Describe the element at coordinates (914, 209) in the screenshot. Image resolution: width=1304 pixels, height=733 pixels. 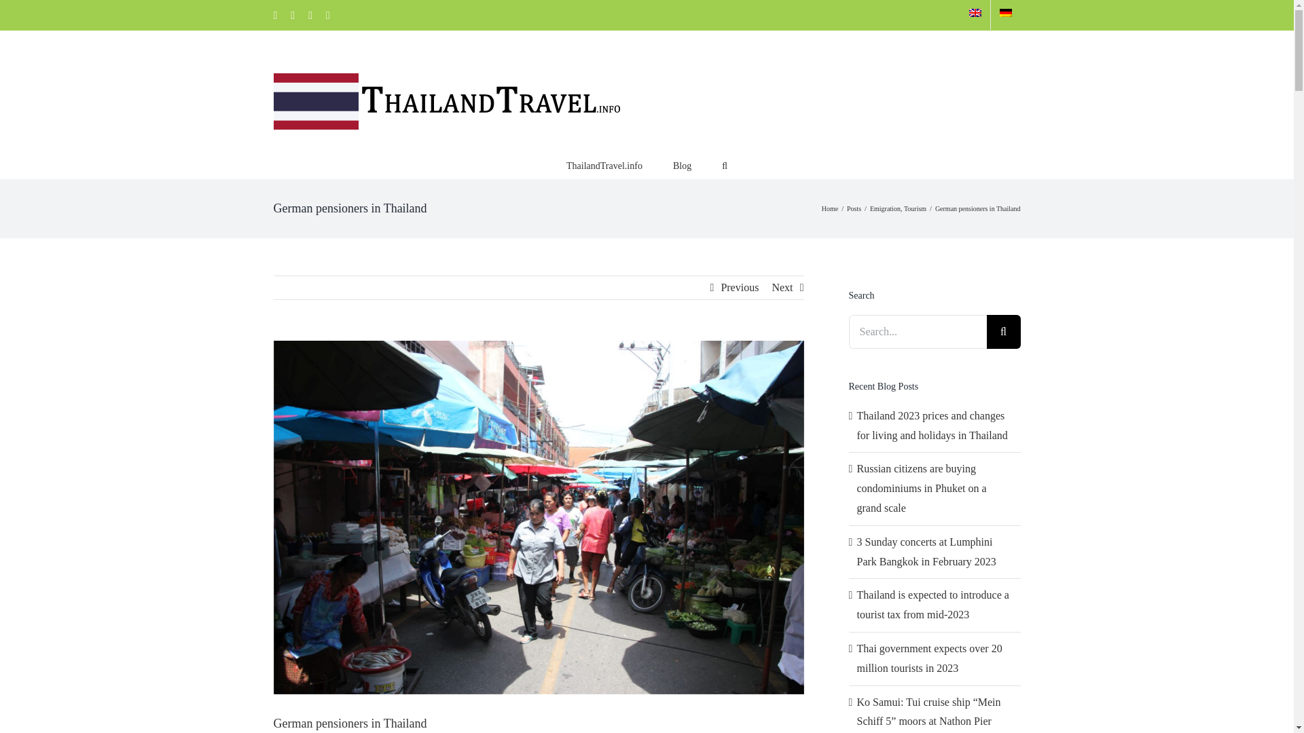
I see `Tourism` at that location.